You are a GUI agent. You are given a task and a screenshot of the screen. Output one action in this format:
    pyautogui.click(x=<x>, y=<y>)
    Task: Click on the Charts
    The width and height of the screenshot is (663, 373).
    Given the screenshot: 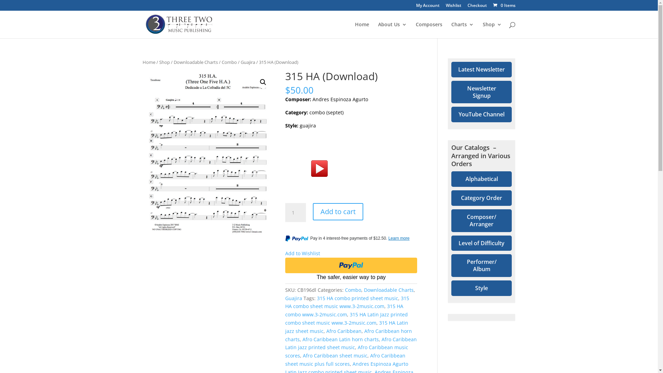 What is the action you would take?
    pyautogui.click(x=462, y=30)
    